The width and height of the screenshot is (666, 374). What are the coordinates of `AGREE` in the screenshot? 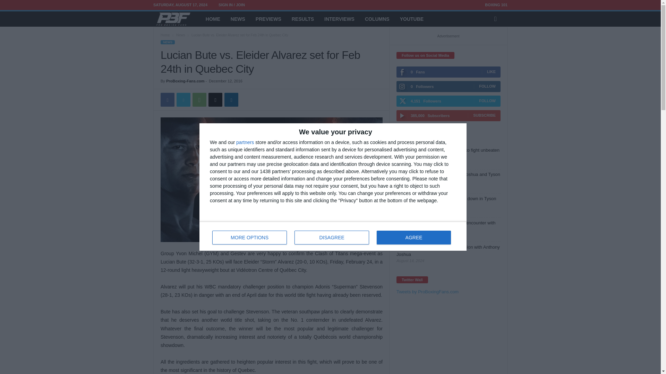 It's located at (333, 236).